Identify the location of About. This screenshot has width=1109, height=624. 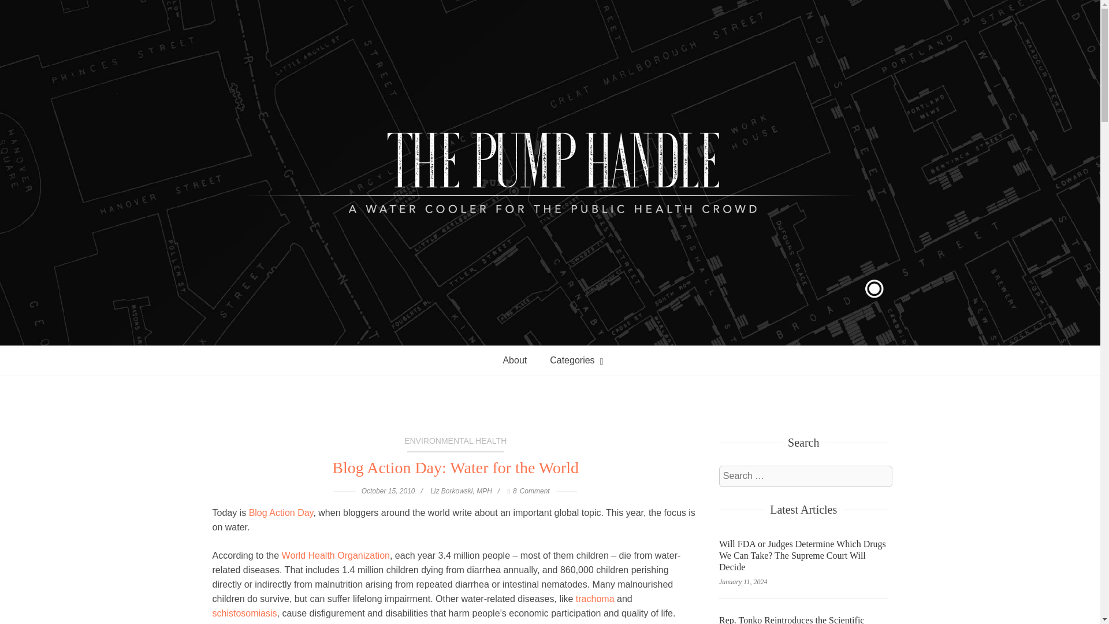
(514, 361).